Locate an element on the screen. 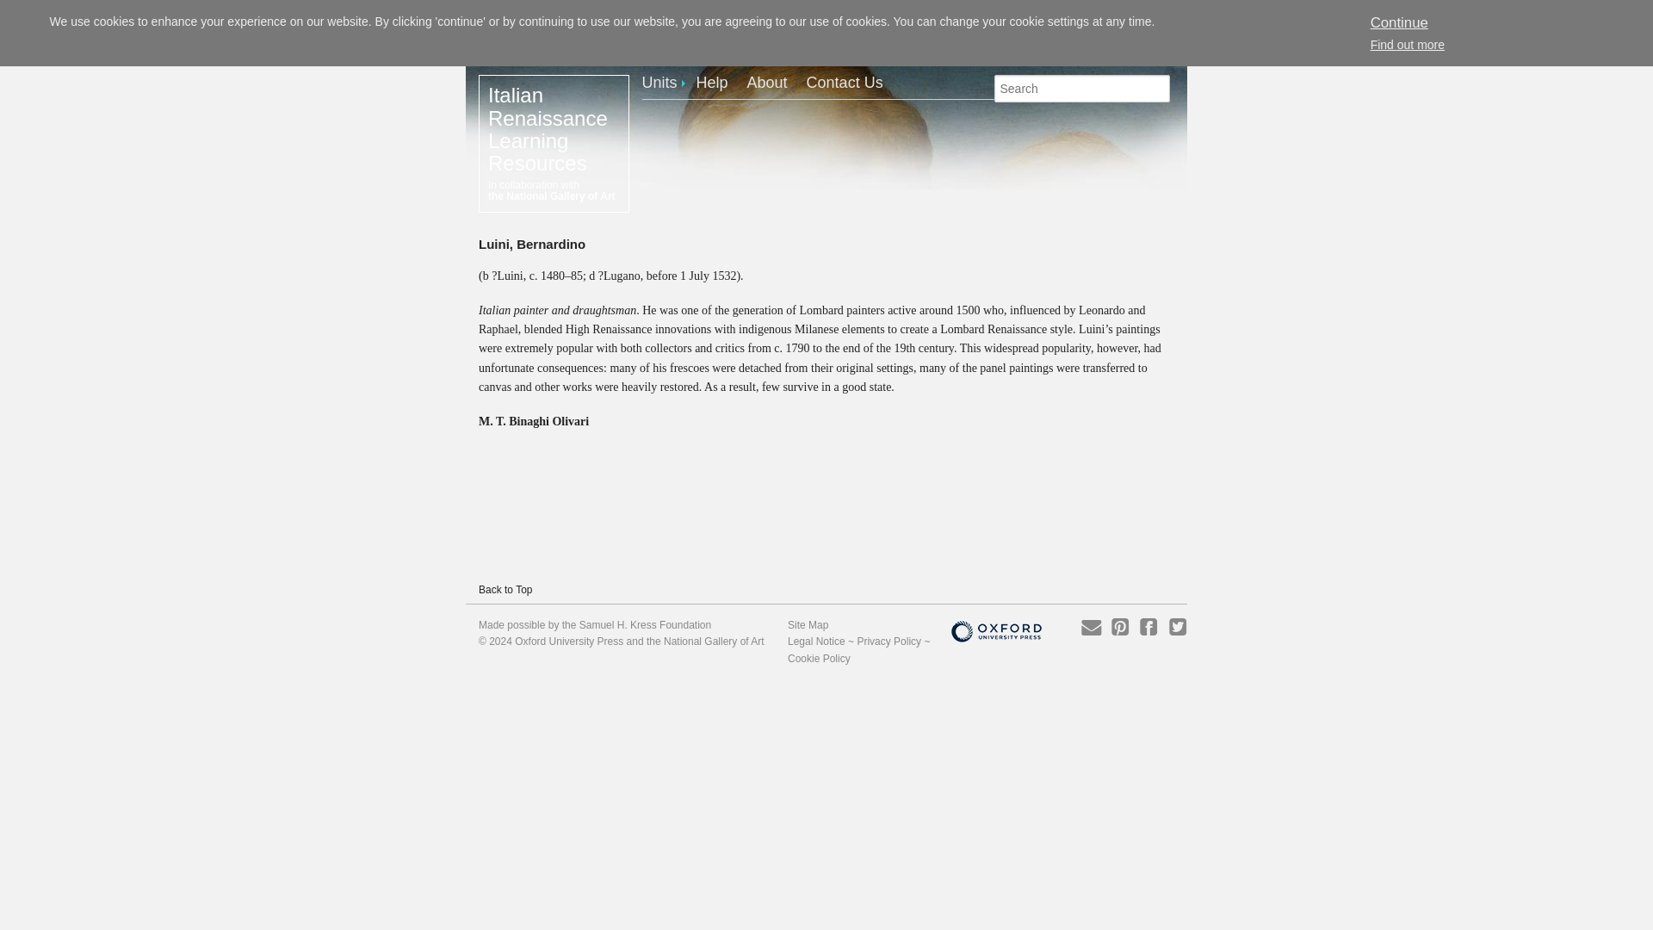  Site Map is located at coordinates (808, 625).